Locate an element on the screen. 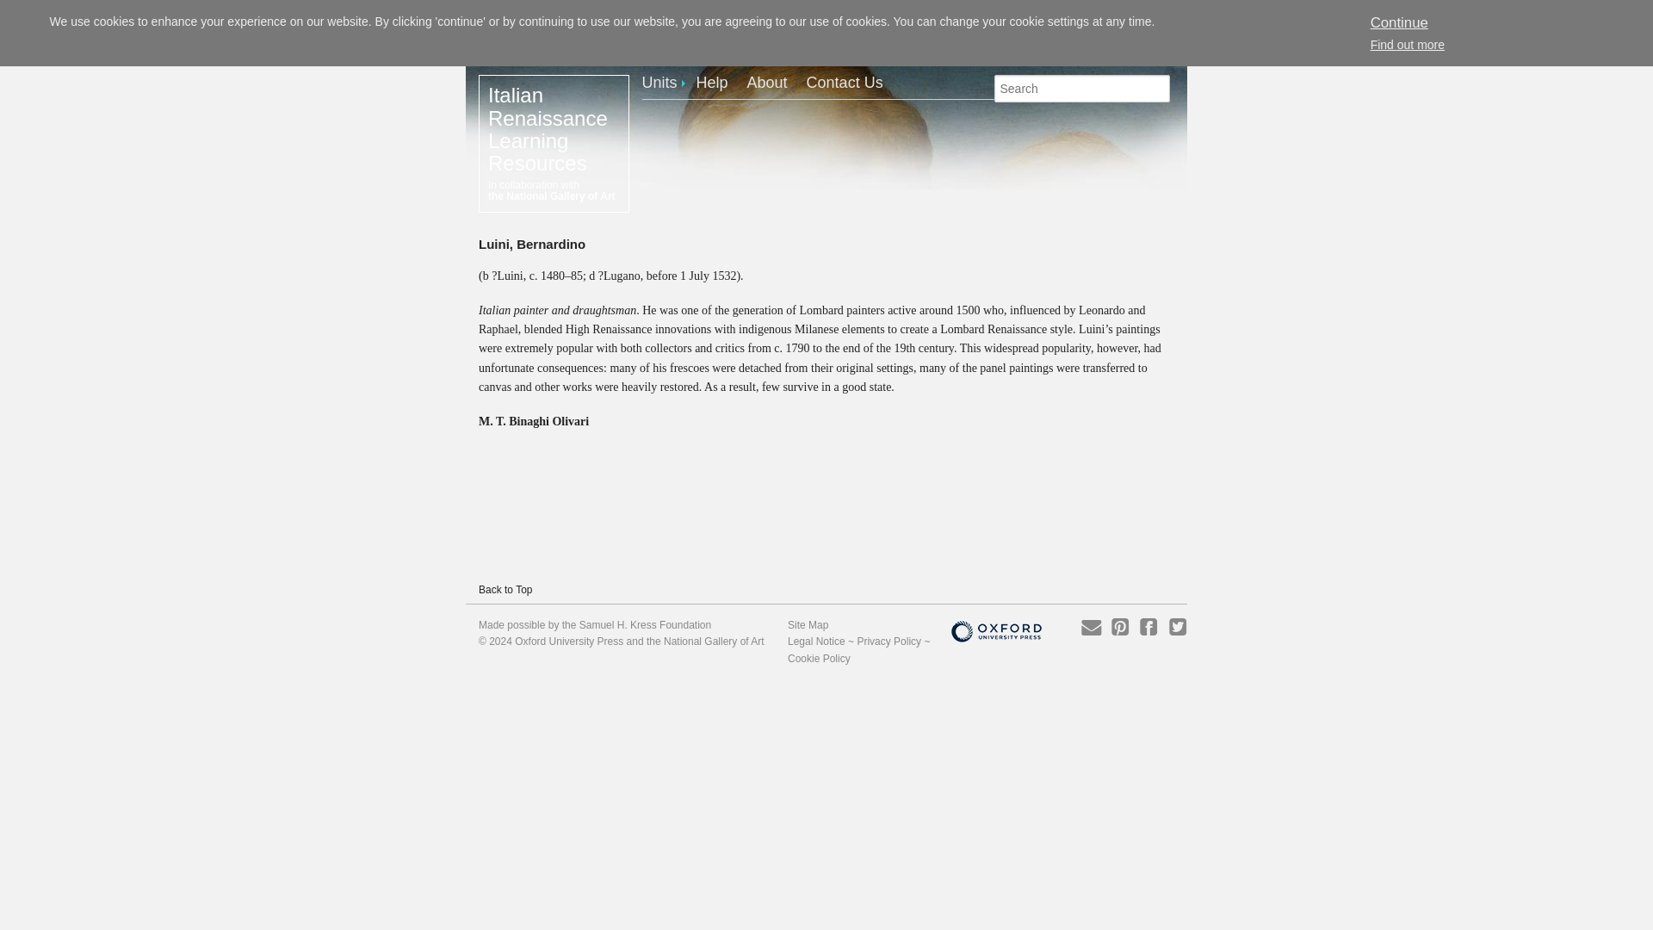  Site Map is located at coordinates (808, 625).